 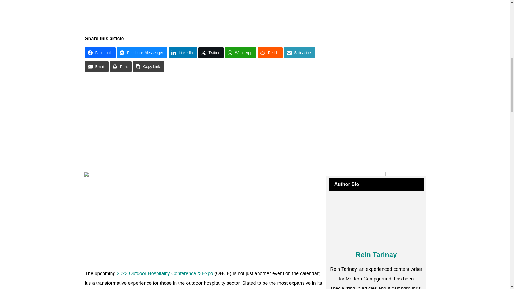 What do you see at coordinates (121, 66) in the screenshot?
I see `Share on Print` at bounding box center [121, 66].